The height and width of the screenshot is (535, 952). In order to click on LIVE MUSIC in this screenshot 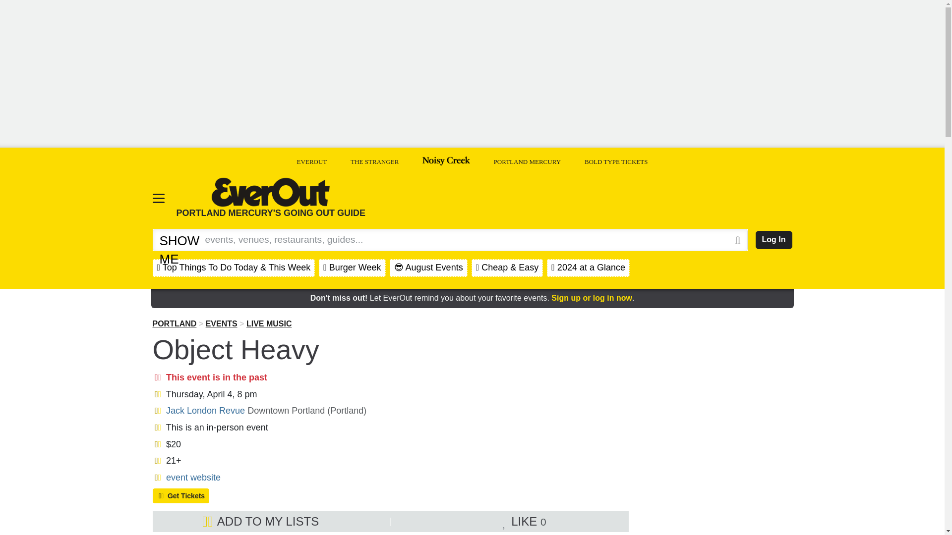, I will do `click(269, 323)`.